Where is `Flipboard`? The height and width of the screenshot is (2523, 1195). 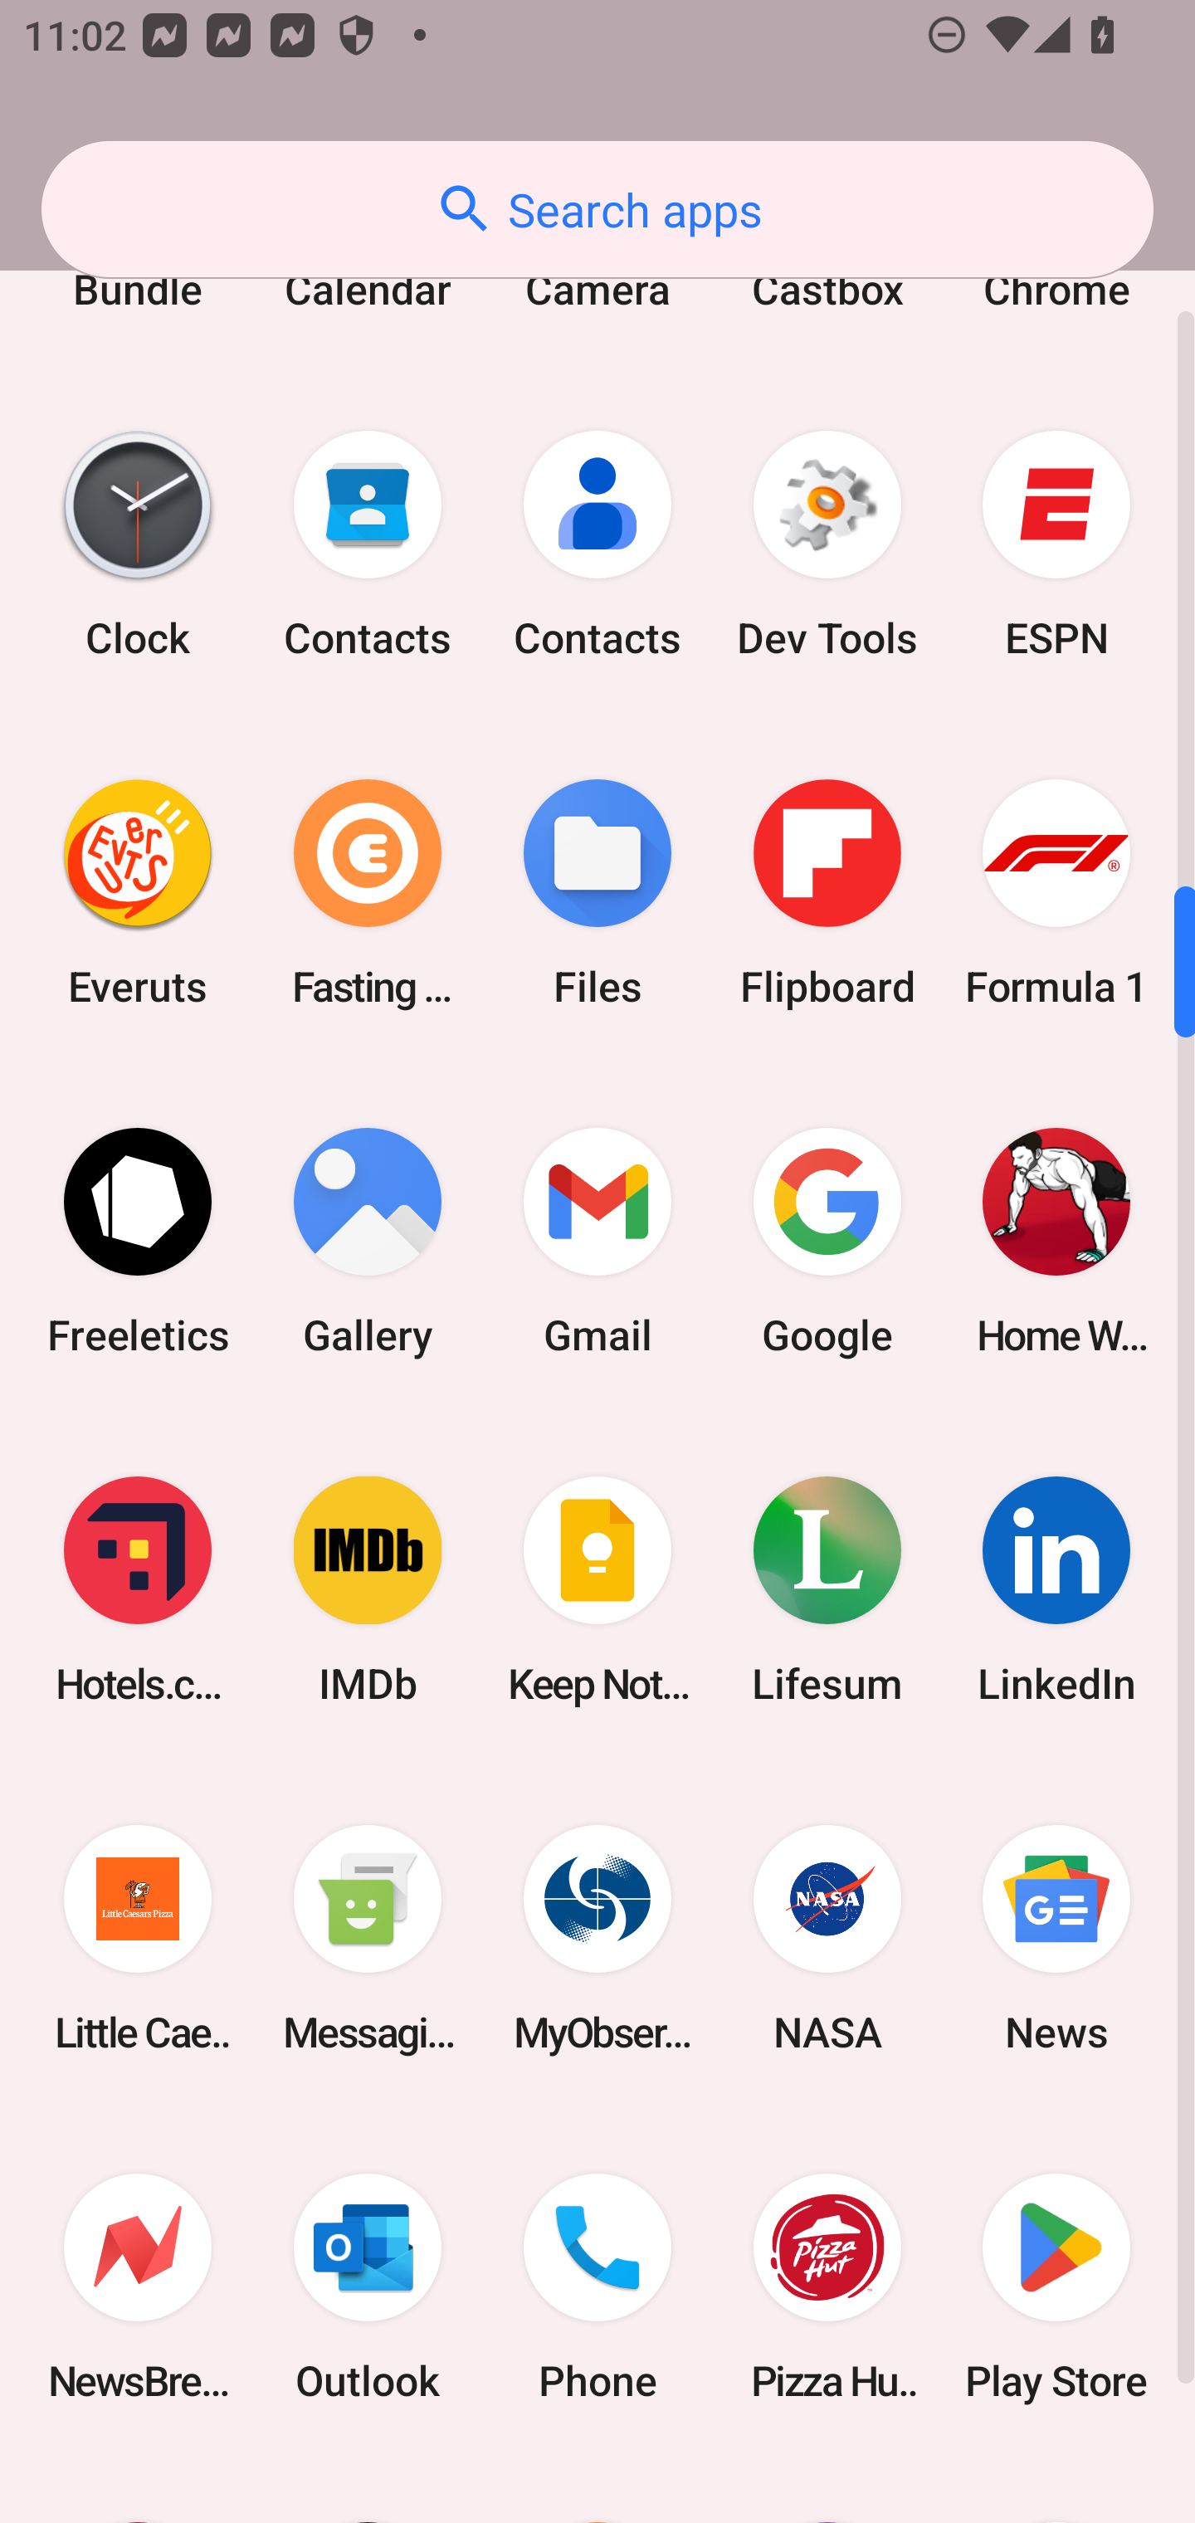
Flipboard is located at coordinates (827, 893).